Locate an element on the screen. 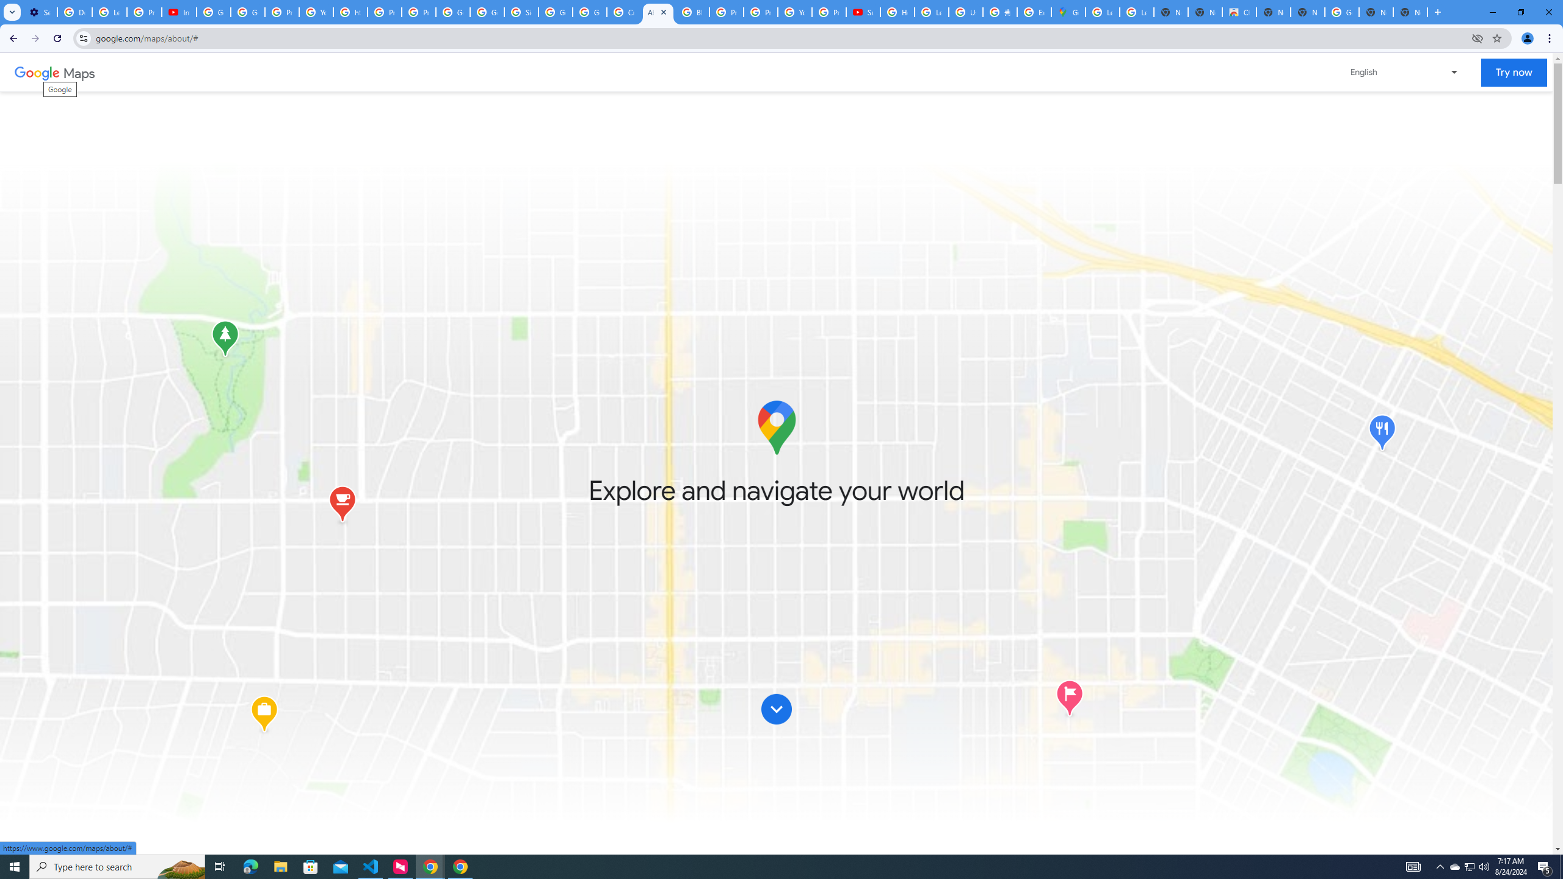 The image size is (1563, 879). Change language or region is located at coordinates (1405, 72).